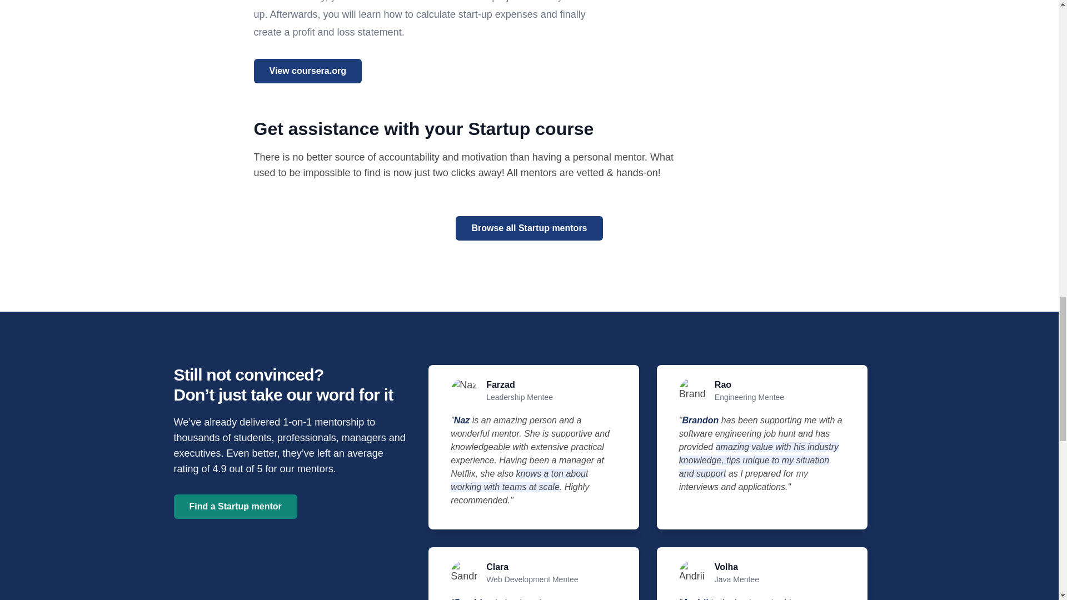 The width and height of the screenshot is (1067, 600). What do you see at coordinates (749, 397) in the screenshot?
I see `Engineering Mentee` at bounding box center [749, 397].